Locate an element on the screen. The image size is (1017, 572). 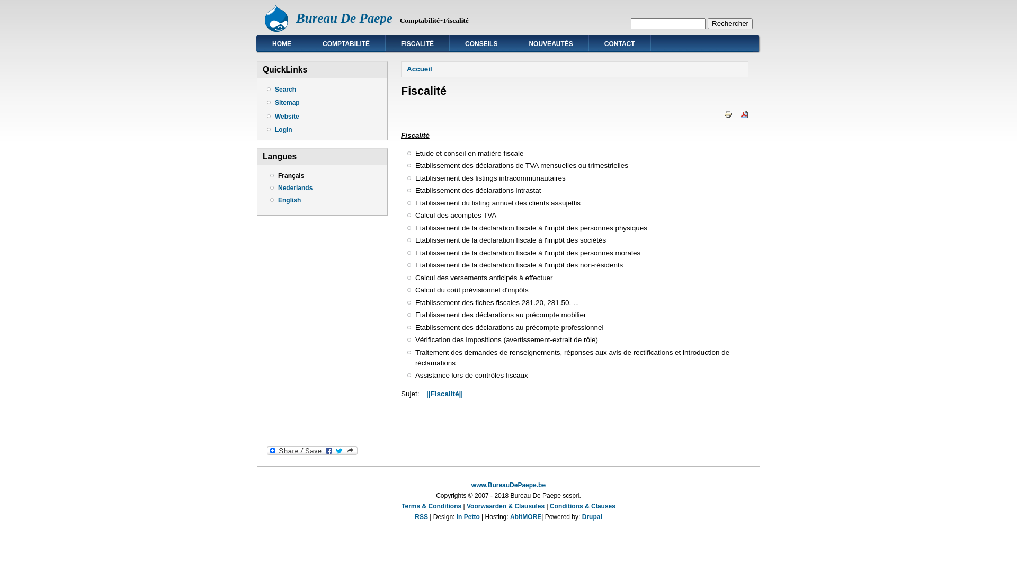
Website is located at coordinates (325, 117).